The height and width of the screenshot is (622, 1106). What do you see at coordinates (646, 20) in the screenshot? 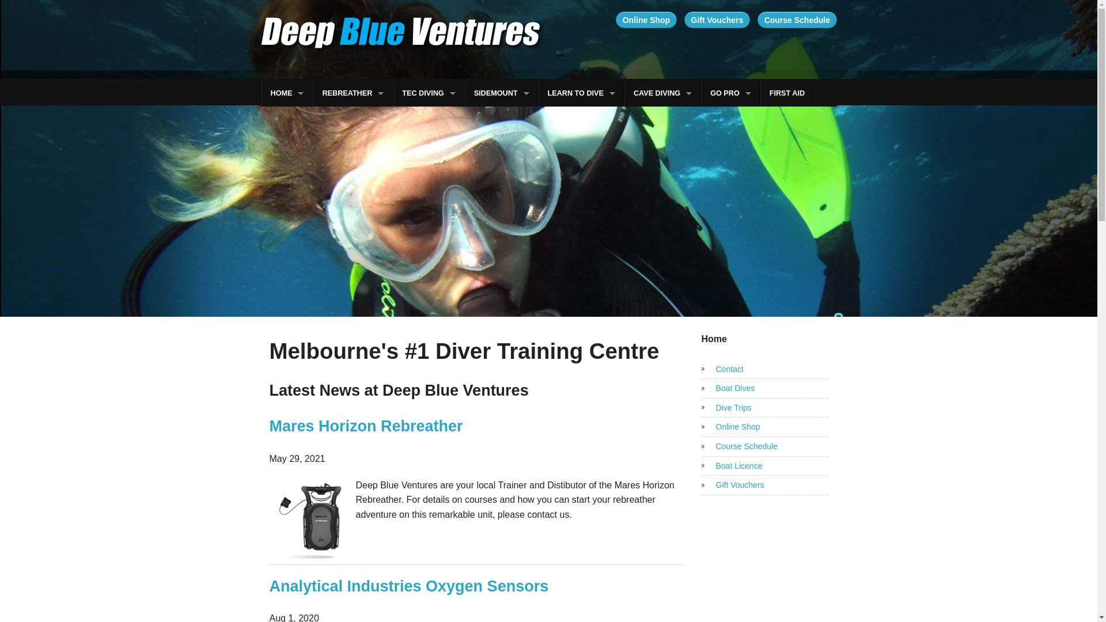
I see `Online Shop` at bounding box center [646, 20].